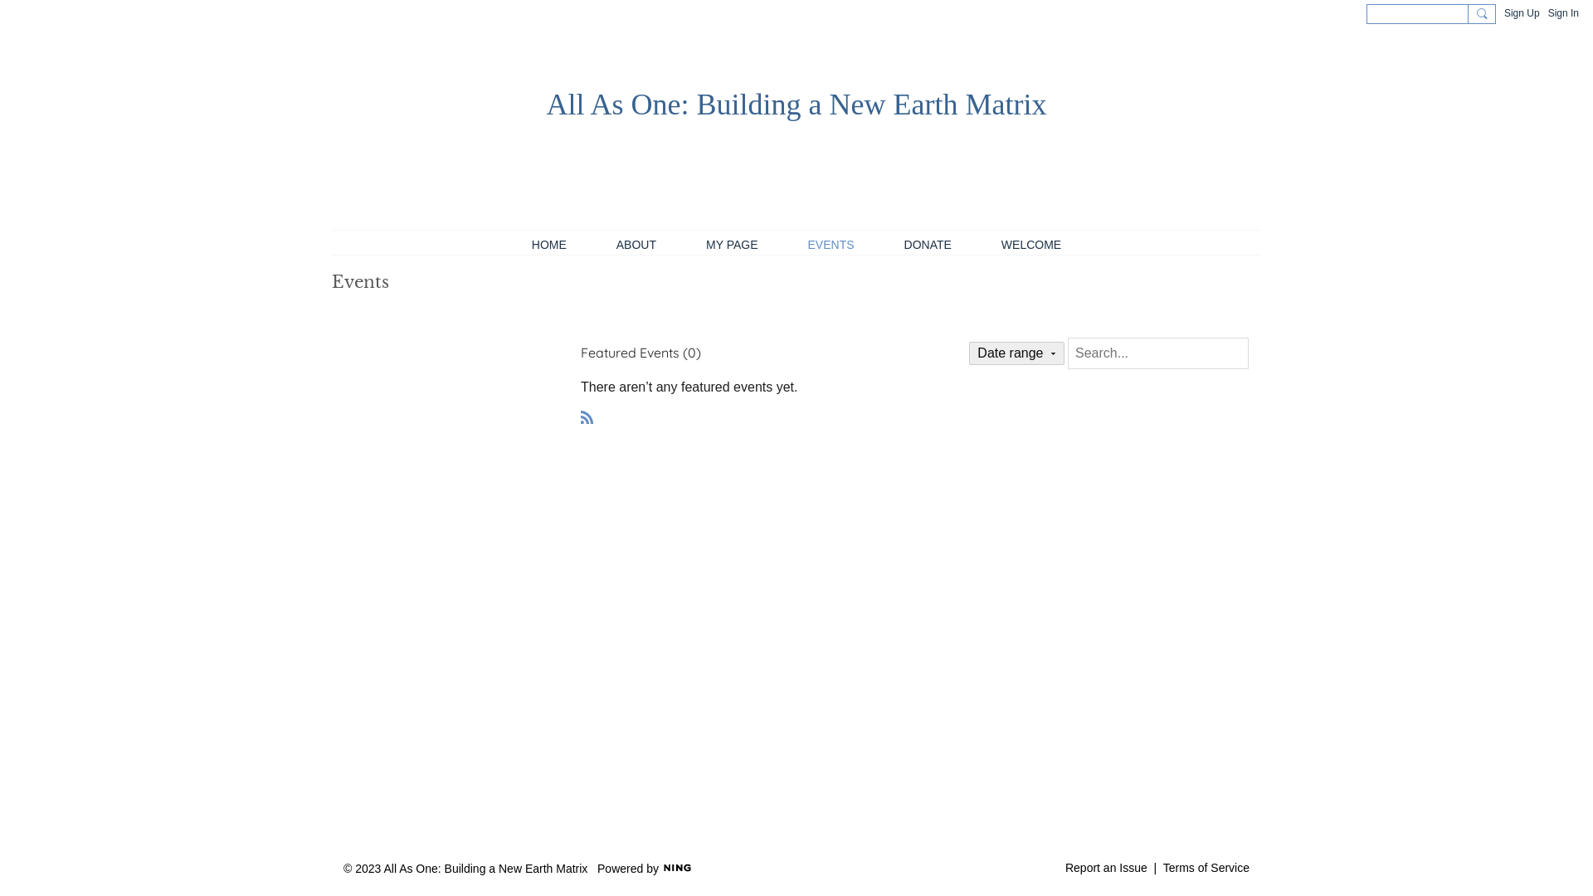 This screenshot has width=1593, height=896. I want to click on Upcoming Events, so click(403, 309).